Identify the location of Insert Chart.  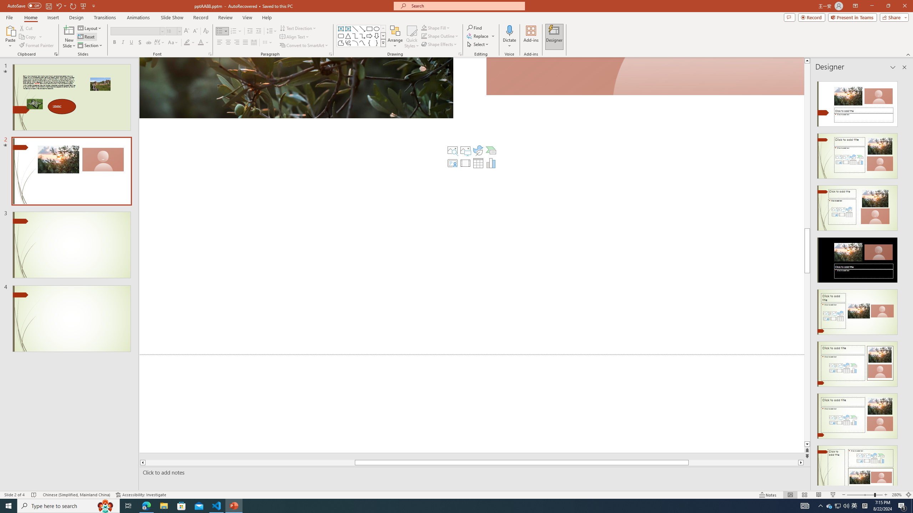
(491, 163).